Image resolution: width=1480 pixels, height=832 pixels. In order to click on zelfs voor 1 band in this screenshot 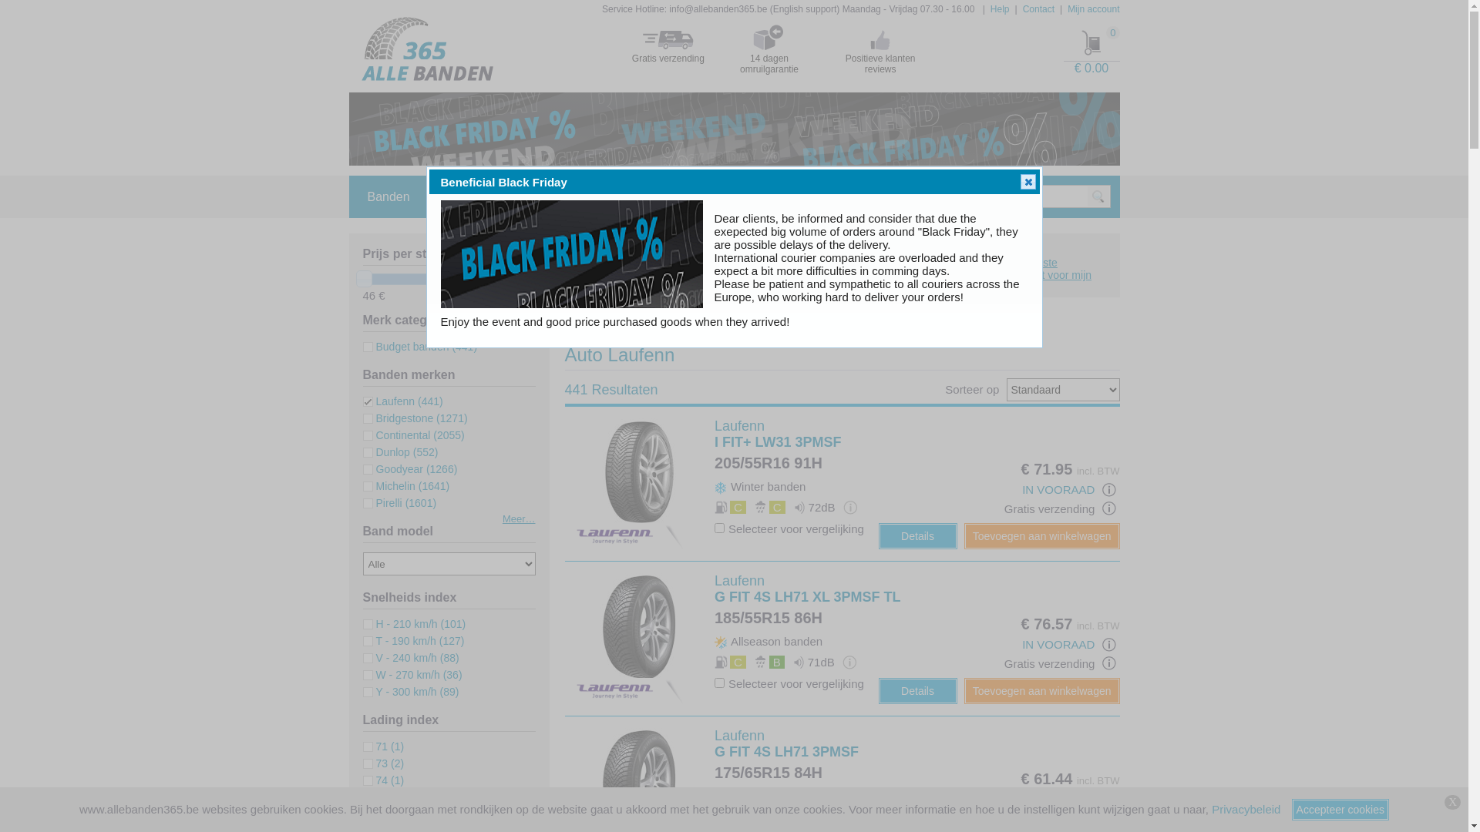, I will do `click(1109, 508)`.